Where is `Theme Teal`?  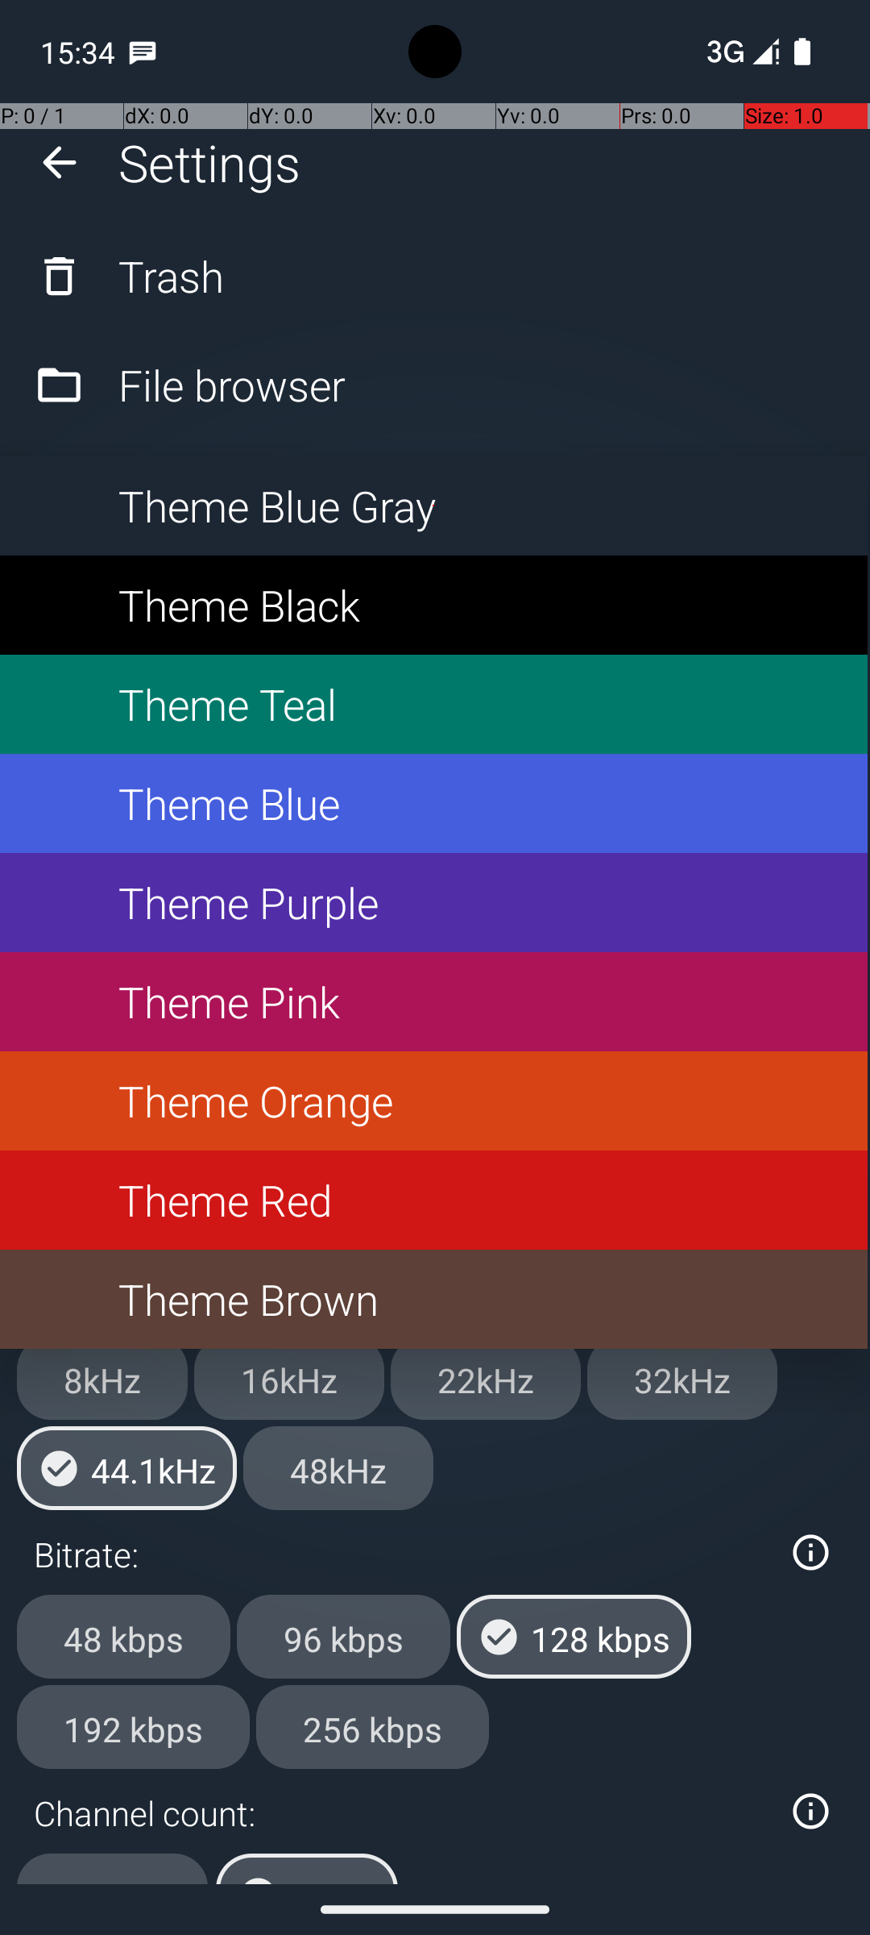
Theme Teal is located at coordinates (433, 705).